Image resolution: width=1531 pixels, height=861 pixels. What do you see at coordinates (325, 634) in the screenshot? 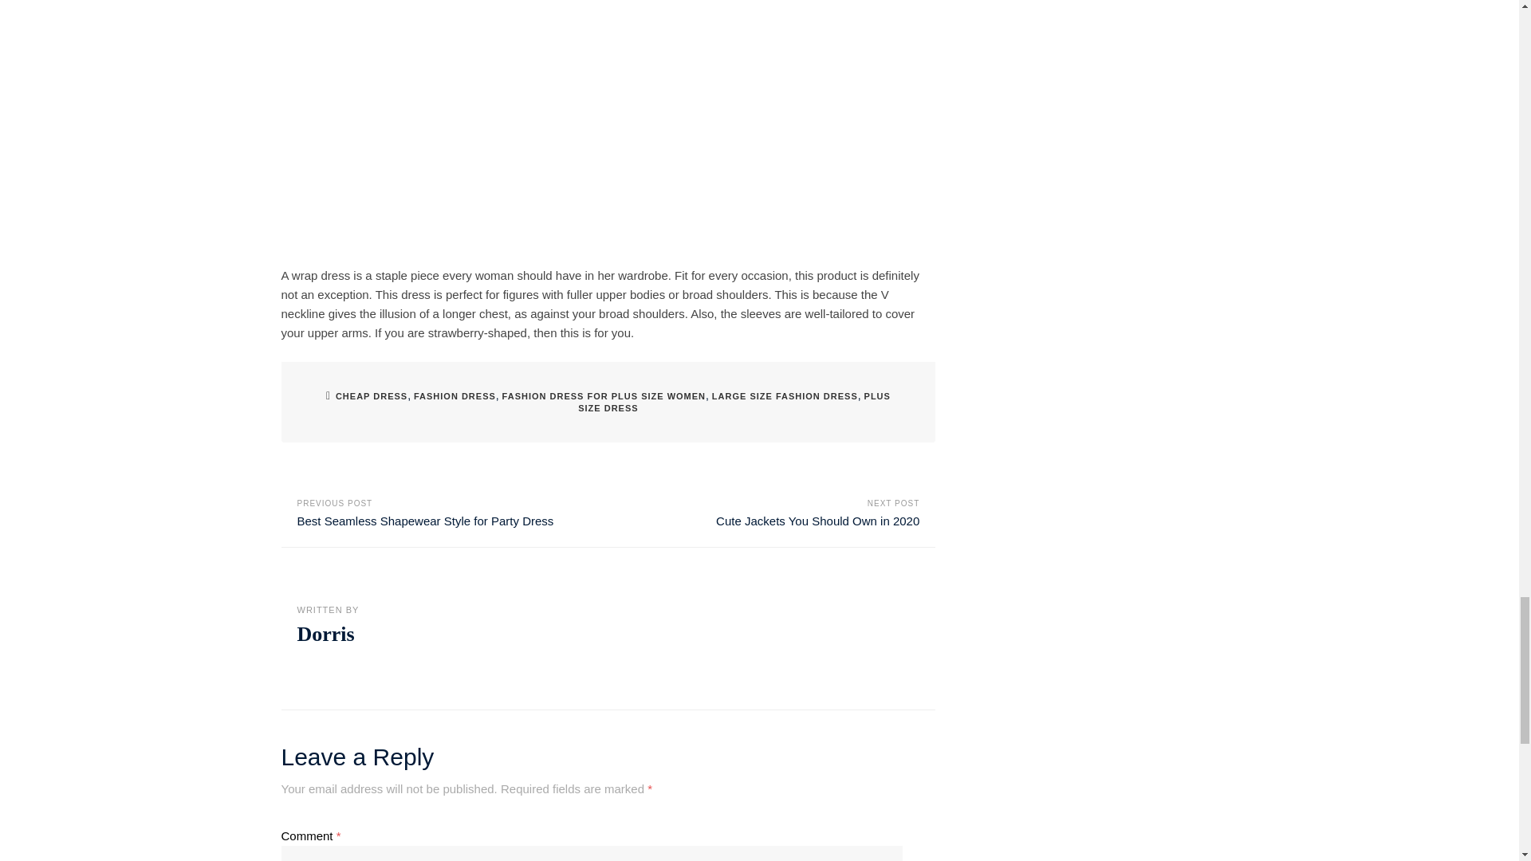
I see `Dorris` at bounding box center [325, 634].